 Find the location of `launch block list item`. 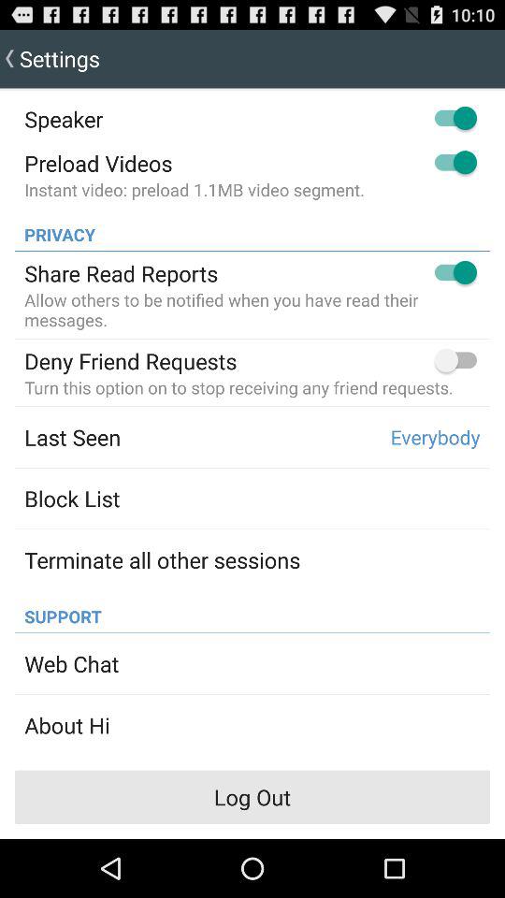

launch block list item is located at coordinates (72, 498).